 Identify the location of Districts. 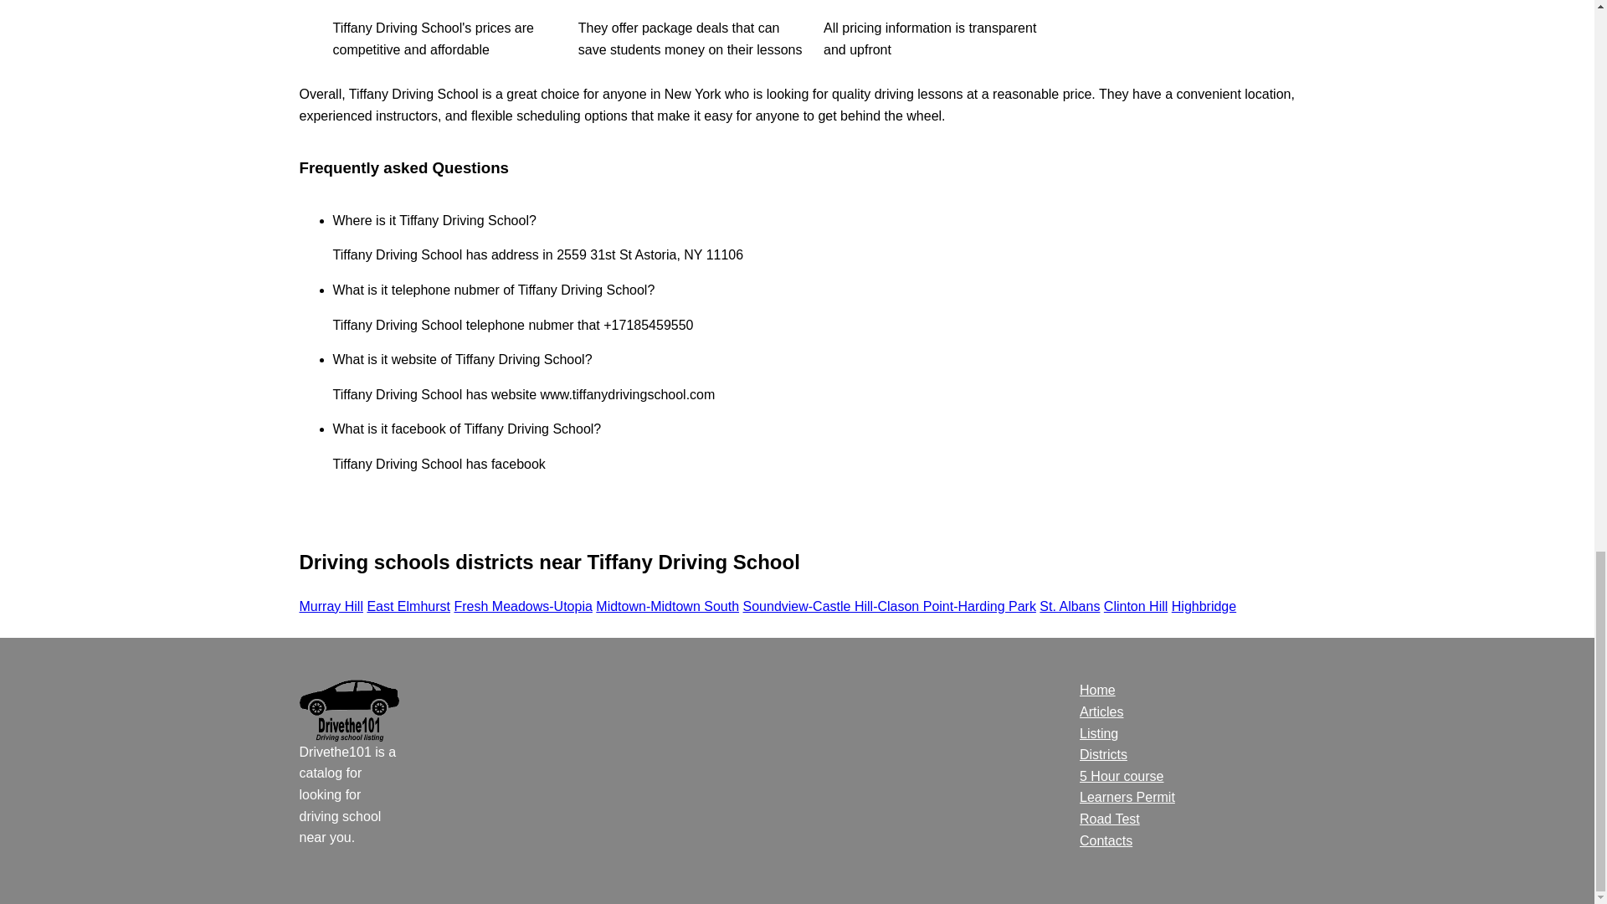
(1103, 755).